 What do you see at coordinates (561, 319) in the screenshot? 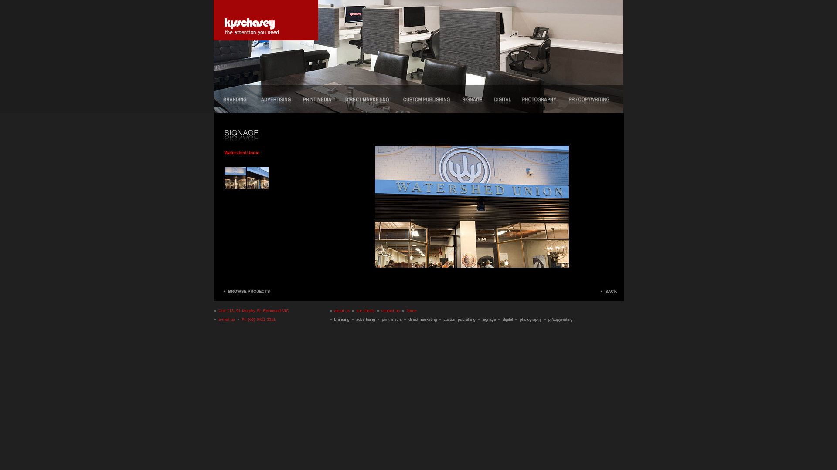
I see `pr/copywriting` at bounding box center [561, 319].